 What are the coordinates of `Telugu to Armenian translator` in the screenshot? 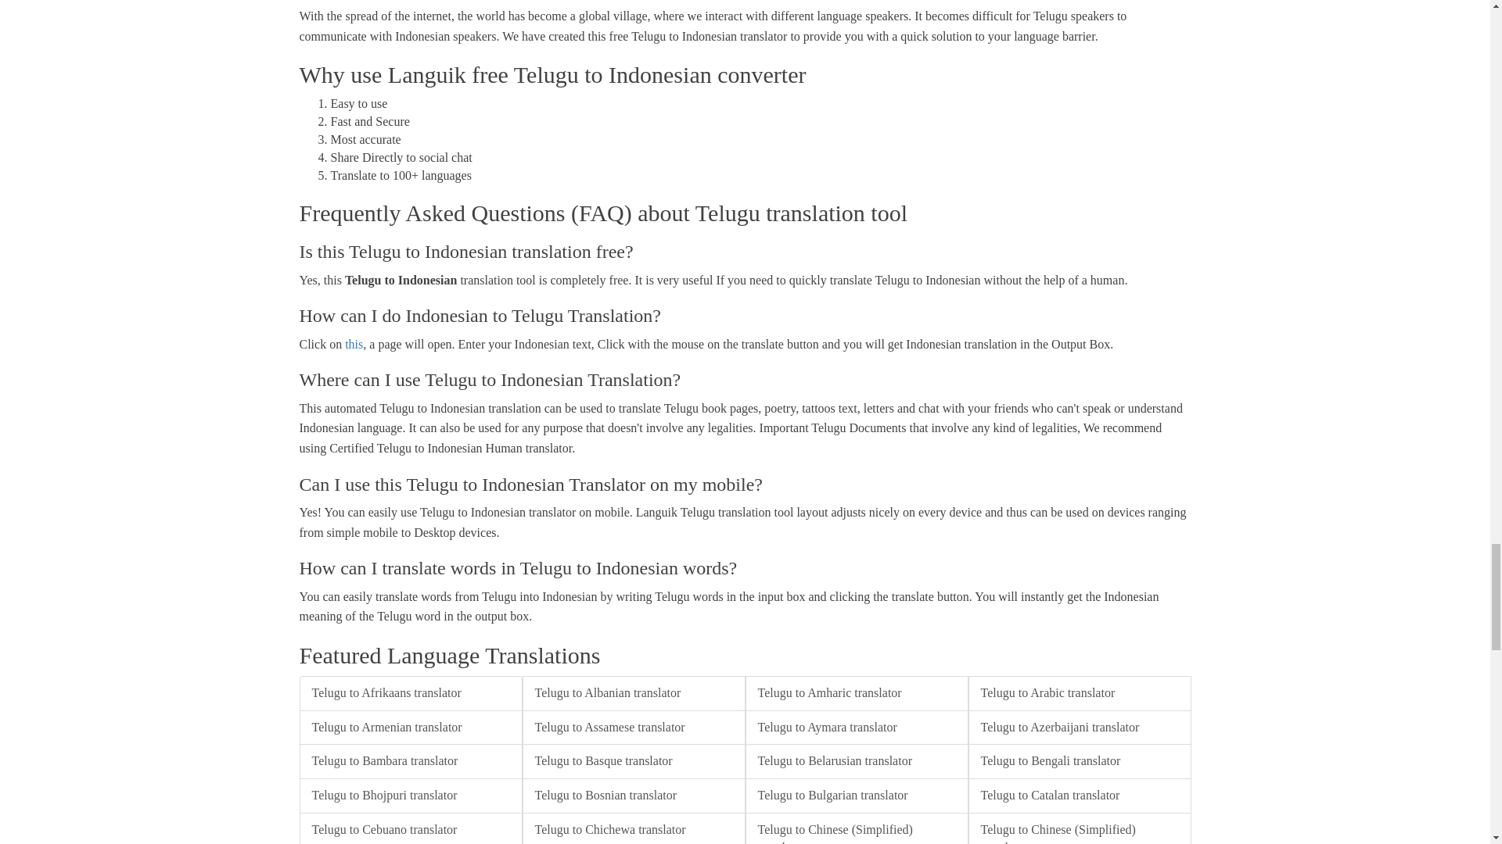 It's located at (410, 728).